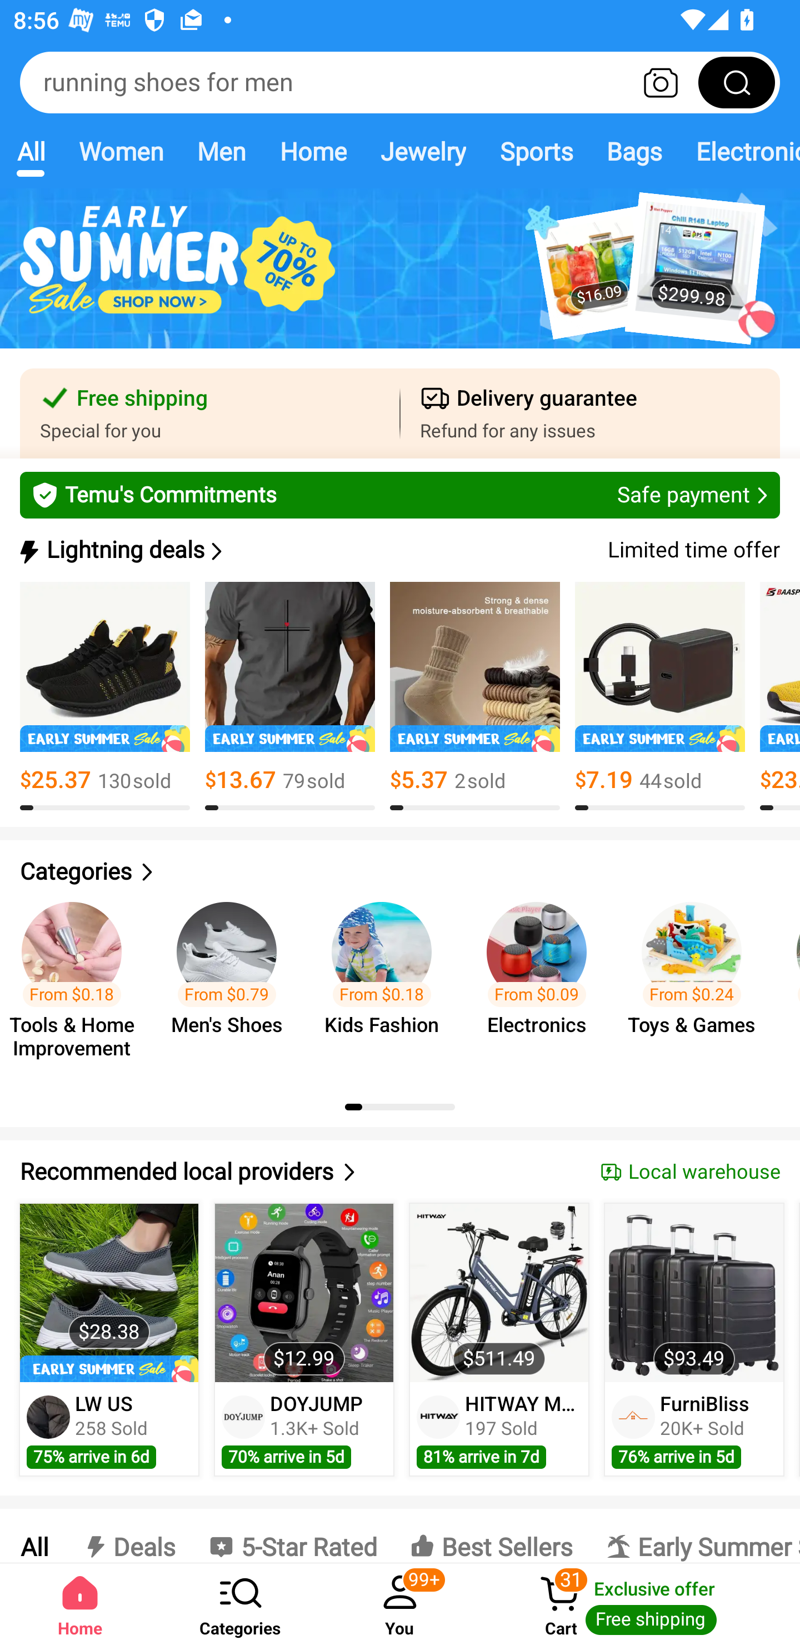 Image resolution: width=800 pixels, height=1645 pixels. What do you see at coordinates (694, 1339) in the screenshot?
I see `$93.49 FurniBliss 20K+ Sold 76% arrive in 5d` at bounding box center [694, 1339].